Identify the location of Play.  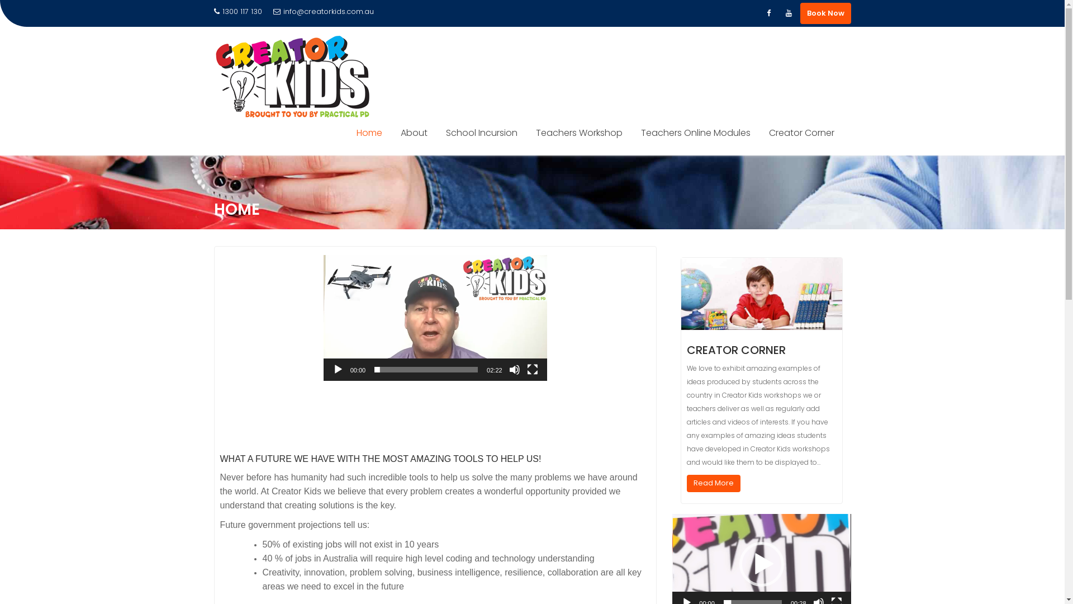
(338, 370).